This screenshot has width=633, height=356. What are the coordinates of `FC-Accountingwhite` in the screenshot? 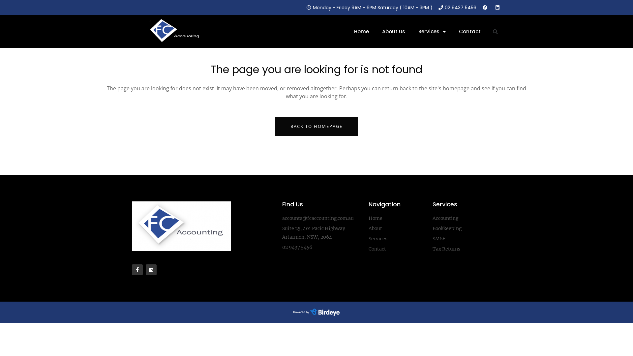 It's located at (176, 32).